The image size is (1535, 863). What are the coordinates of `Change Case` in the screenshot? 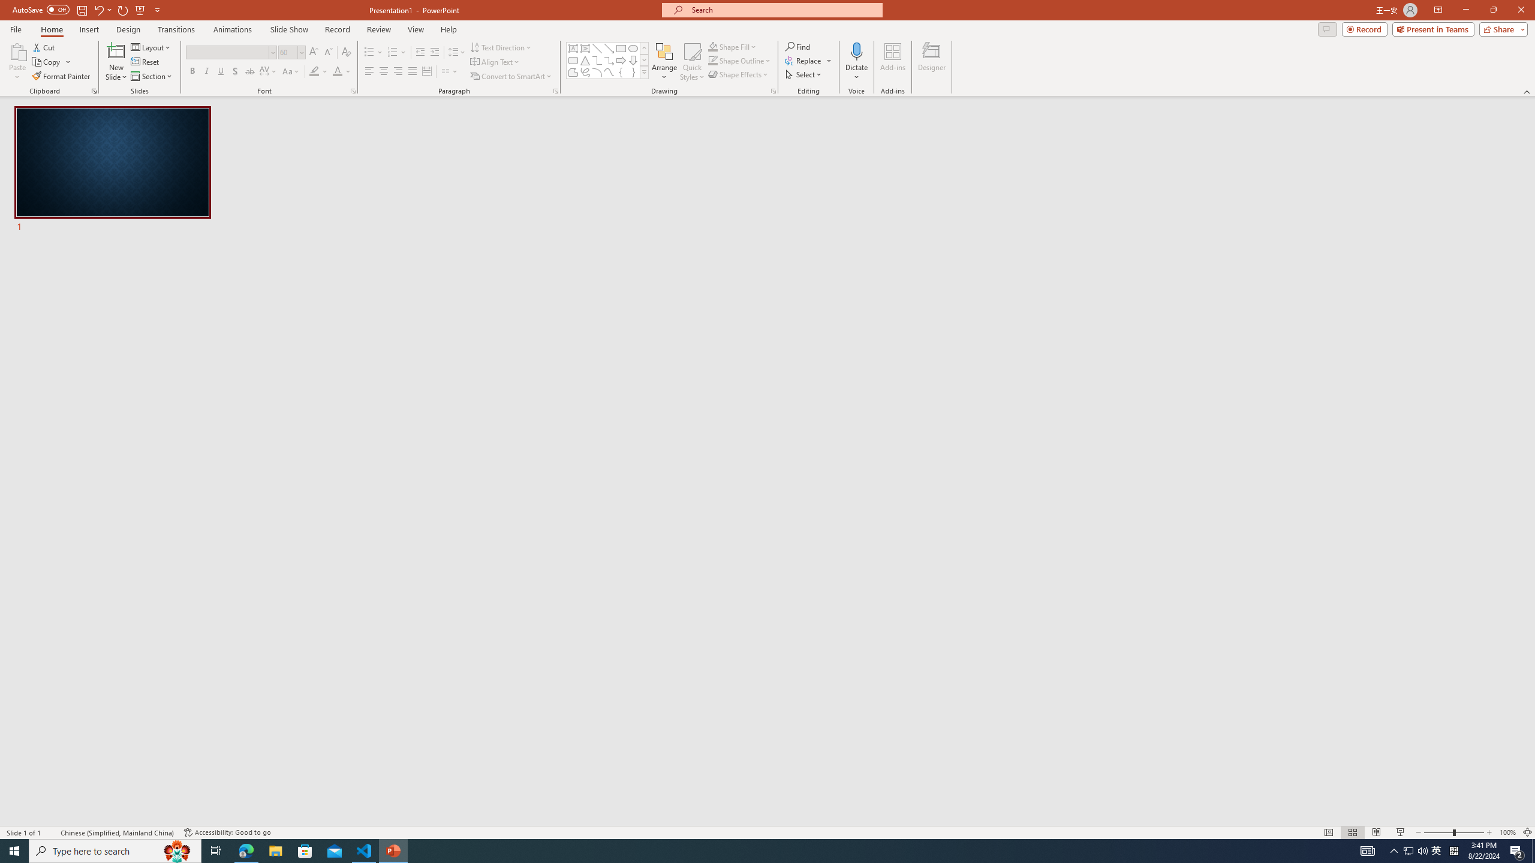 It's located at (291, 72).